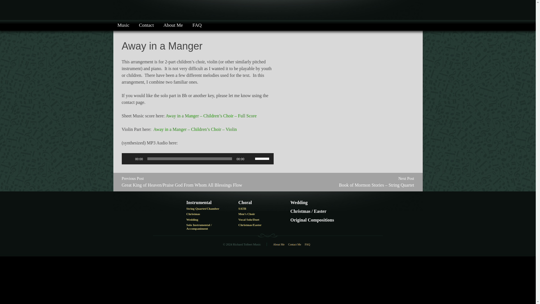 Image resolution: width=540 pixels, height=304 pixels. I want to click on FAQ, so click(197, 25).